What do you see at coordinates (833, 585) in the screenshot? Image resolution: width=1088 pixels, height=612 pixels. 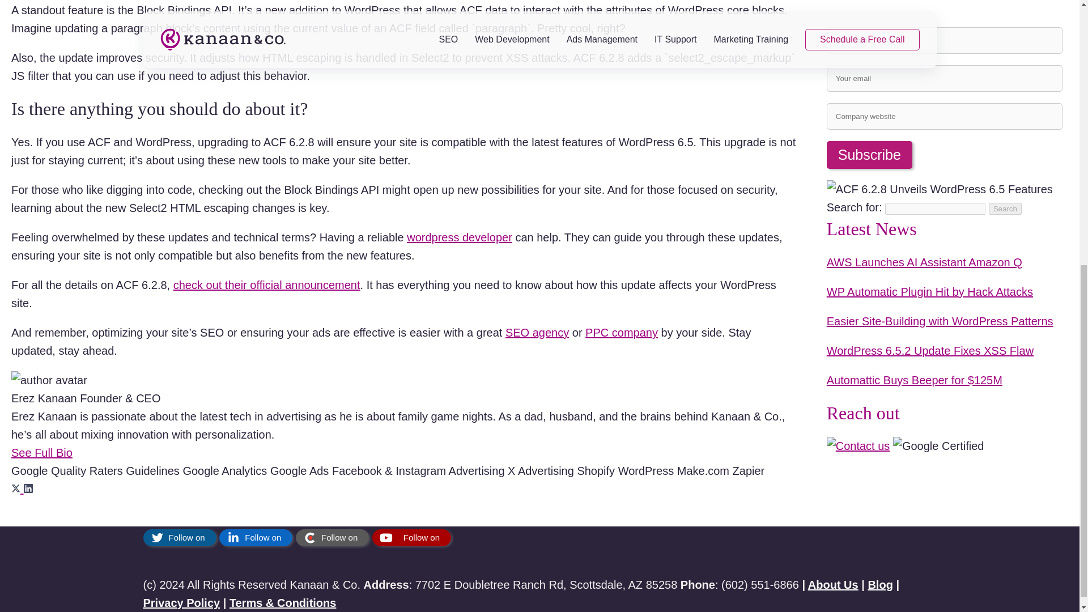 I see `About Us` at bounding box center [833, 585].